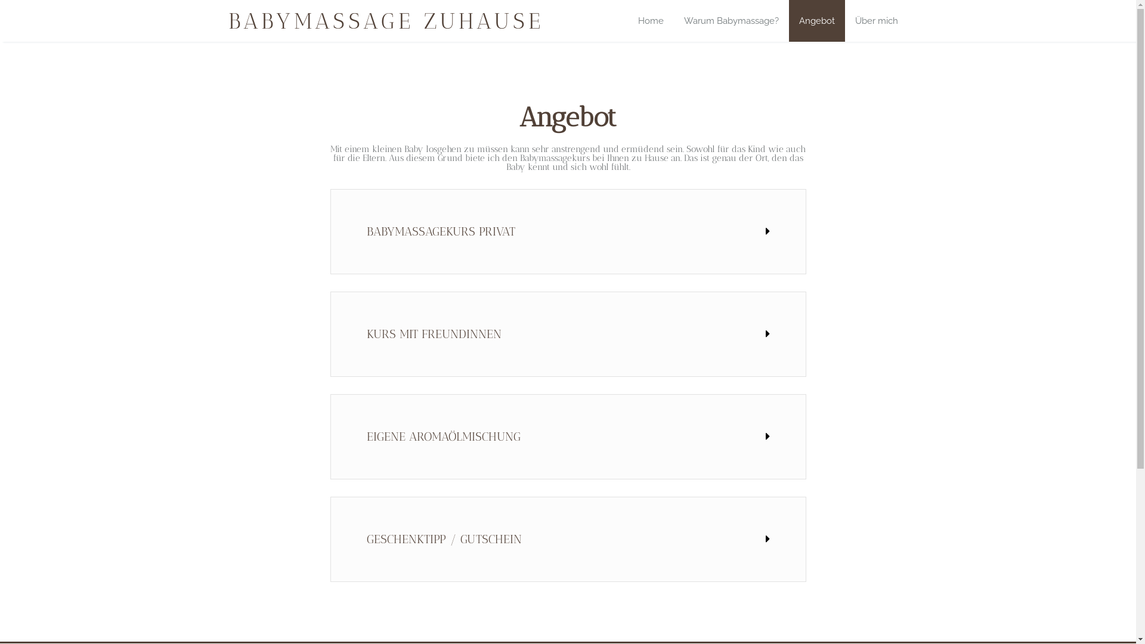 Image resolution: width=1145 pixels, height=644 pixels. I want to click on Home, so click(650, 21).